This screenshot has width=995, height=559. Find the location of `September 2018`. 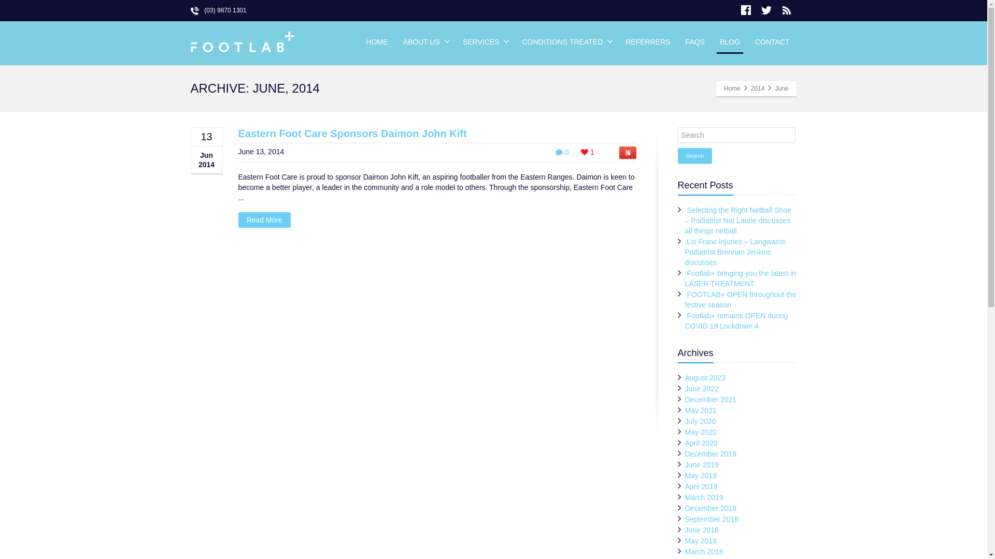

September 2018 is located at coordinates (712, 519).